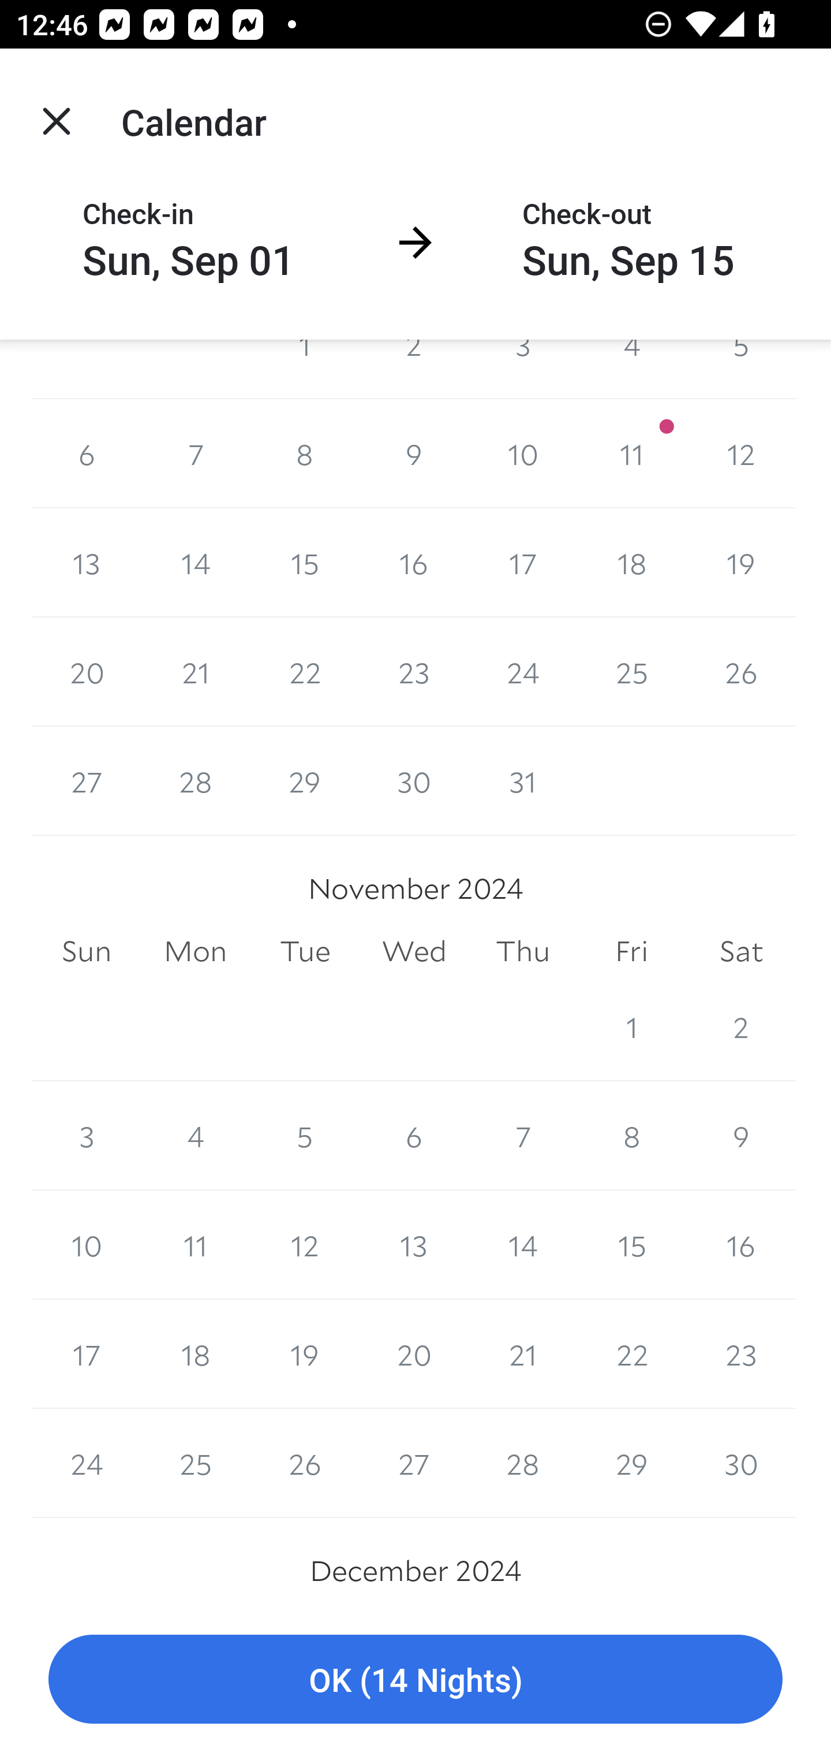 This screenshot has width=831, height=1756. Describe the element at coordinates (631, 672) in the screenshot. I see `25 25 October 2024` at that location.